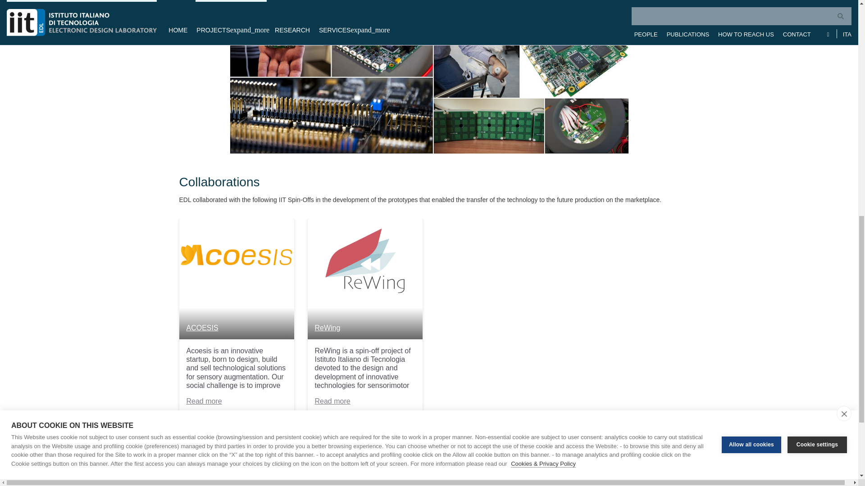 This screenshot has height=486, width=865. I want to click on Facebook, so click(364, 479).